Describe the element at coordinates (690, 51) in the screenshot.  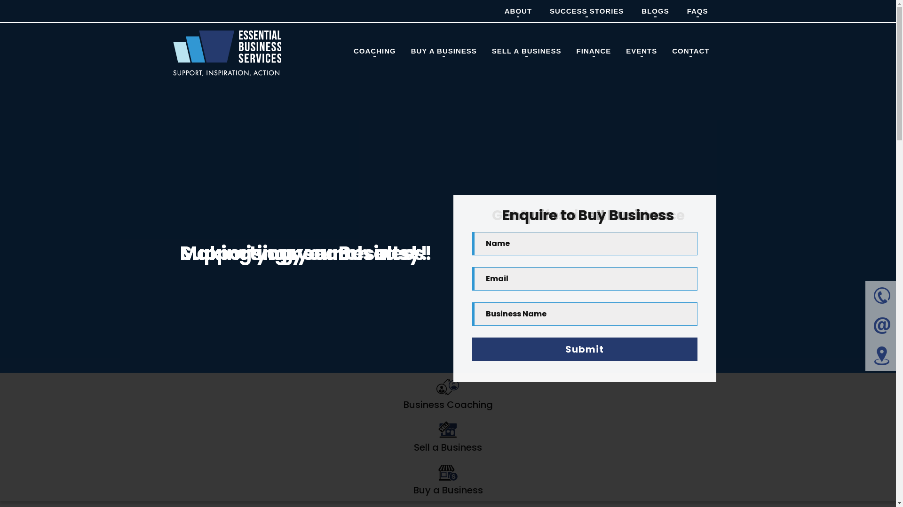
I see `CONTACT` at that location.